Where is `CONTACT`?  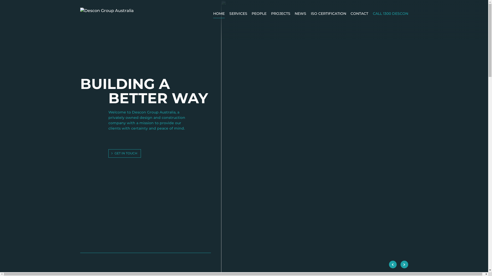
CONTACT is located at coordinates (359, 15).